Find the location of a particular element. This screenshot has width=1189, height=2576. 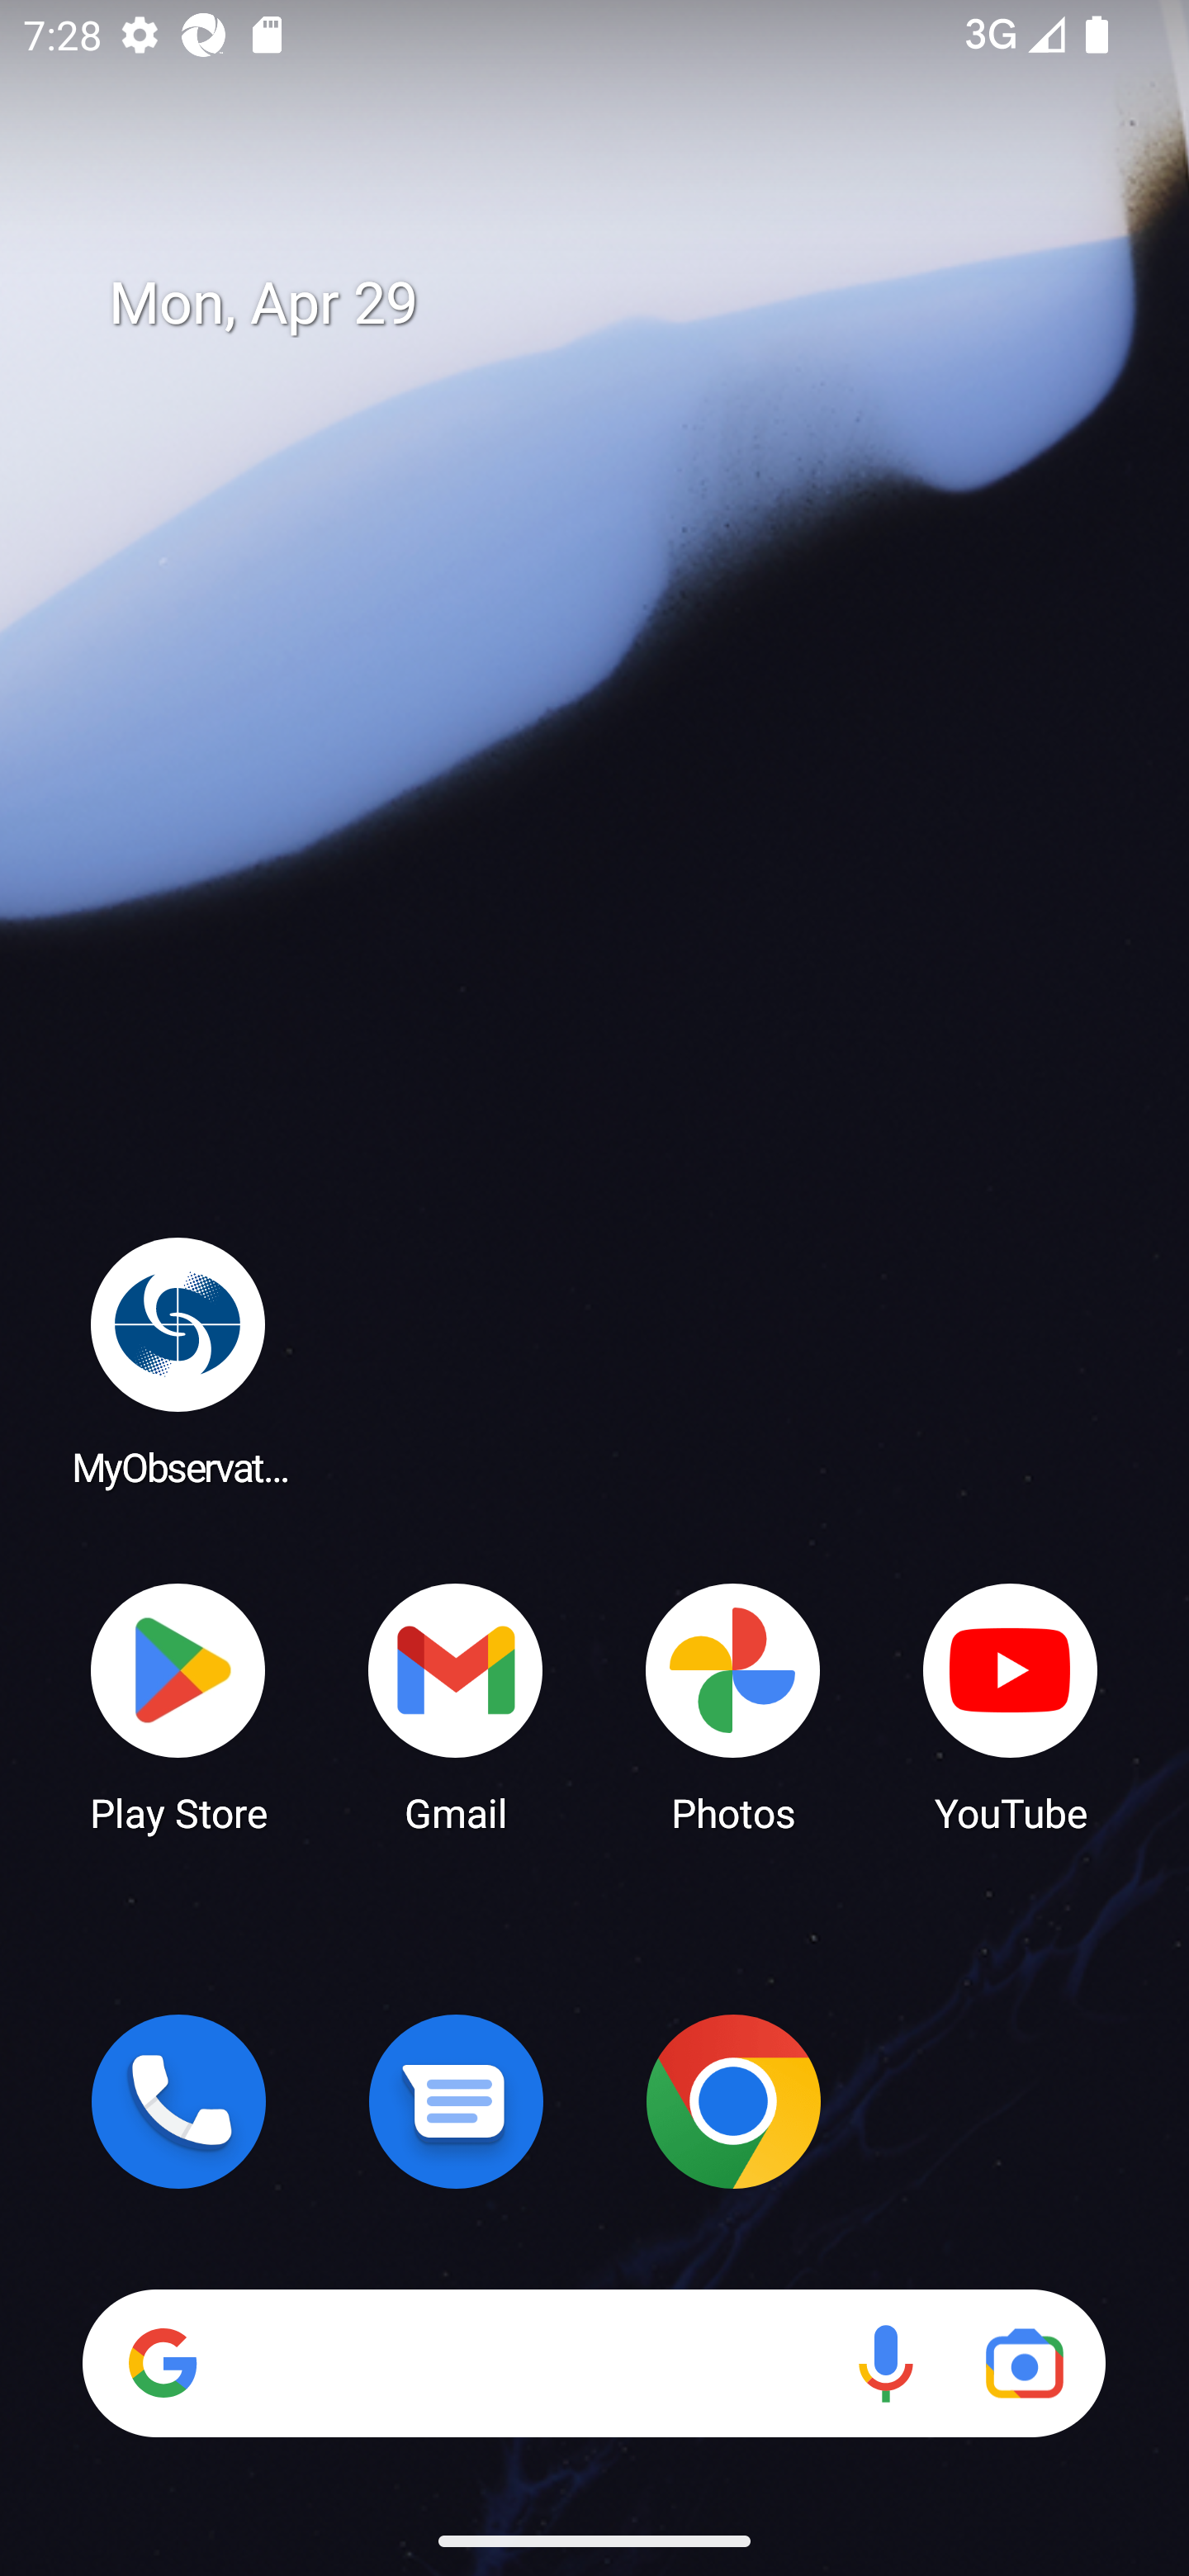

MyObservatory is located at coordinates (178, 1361).